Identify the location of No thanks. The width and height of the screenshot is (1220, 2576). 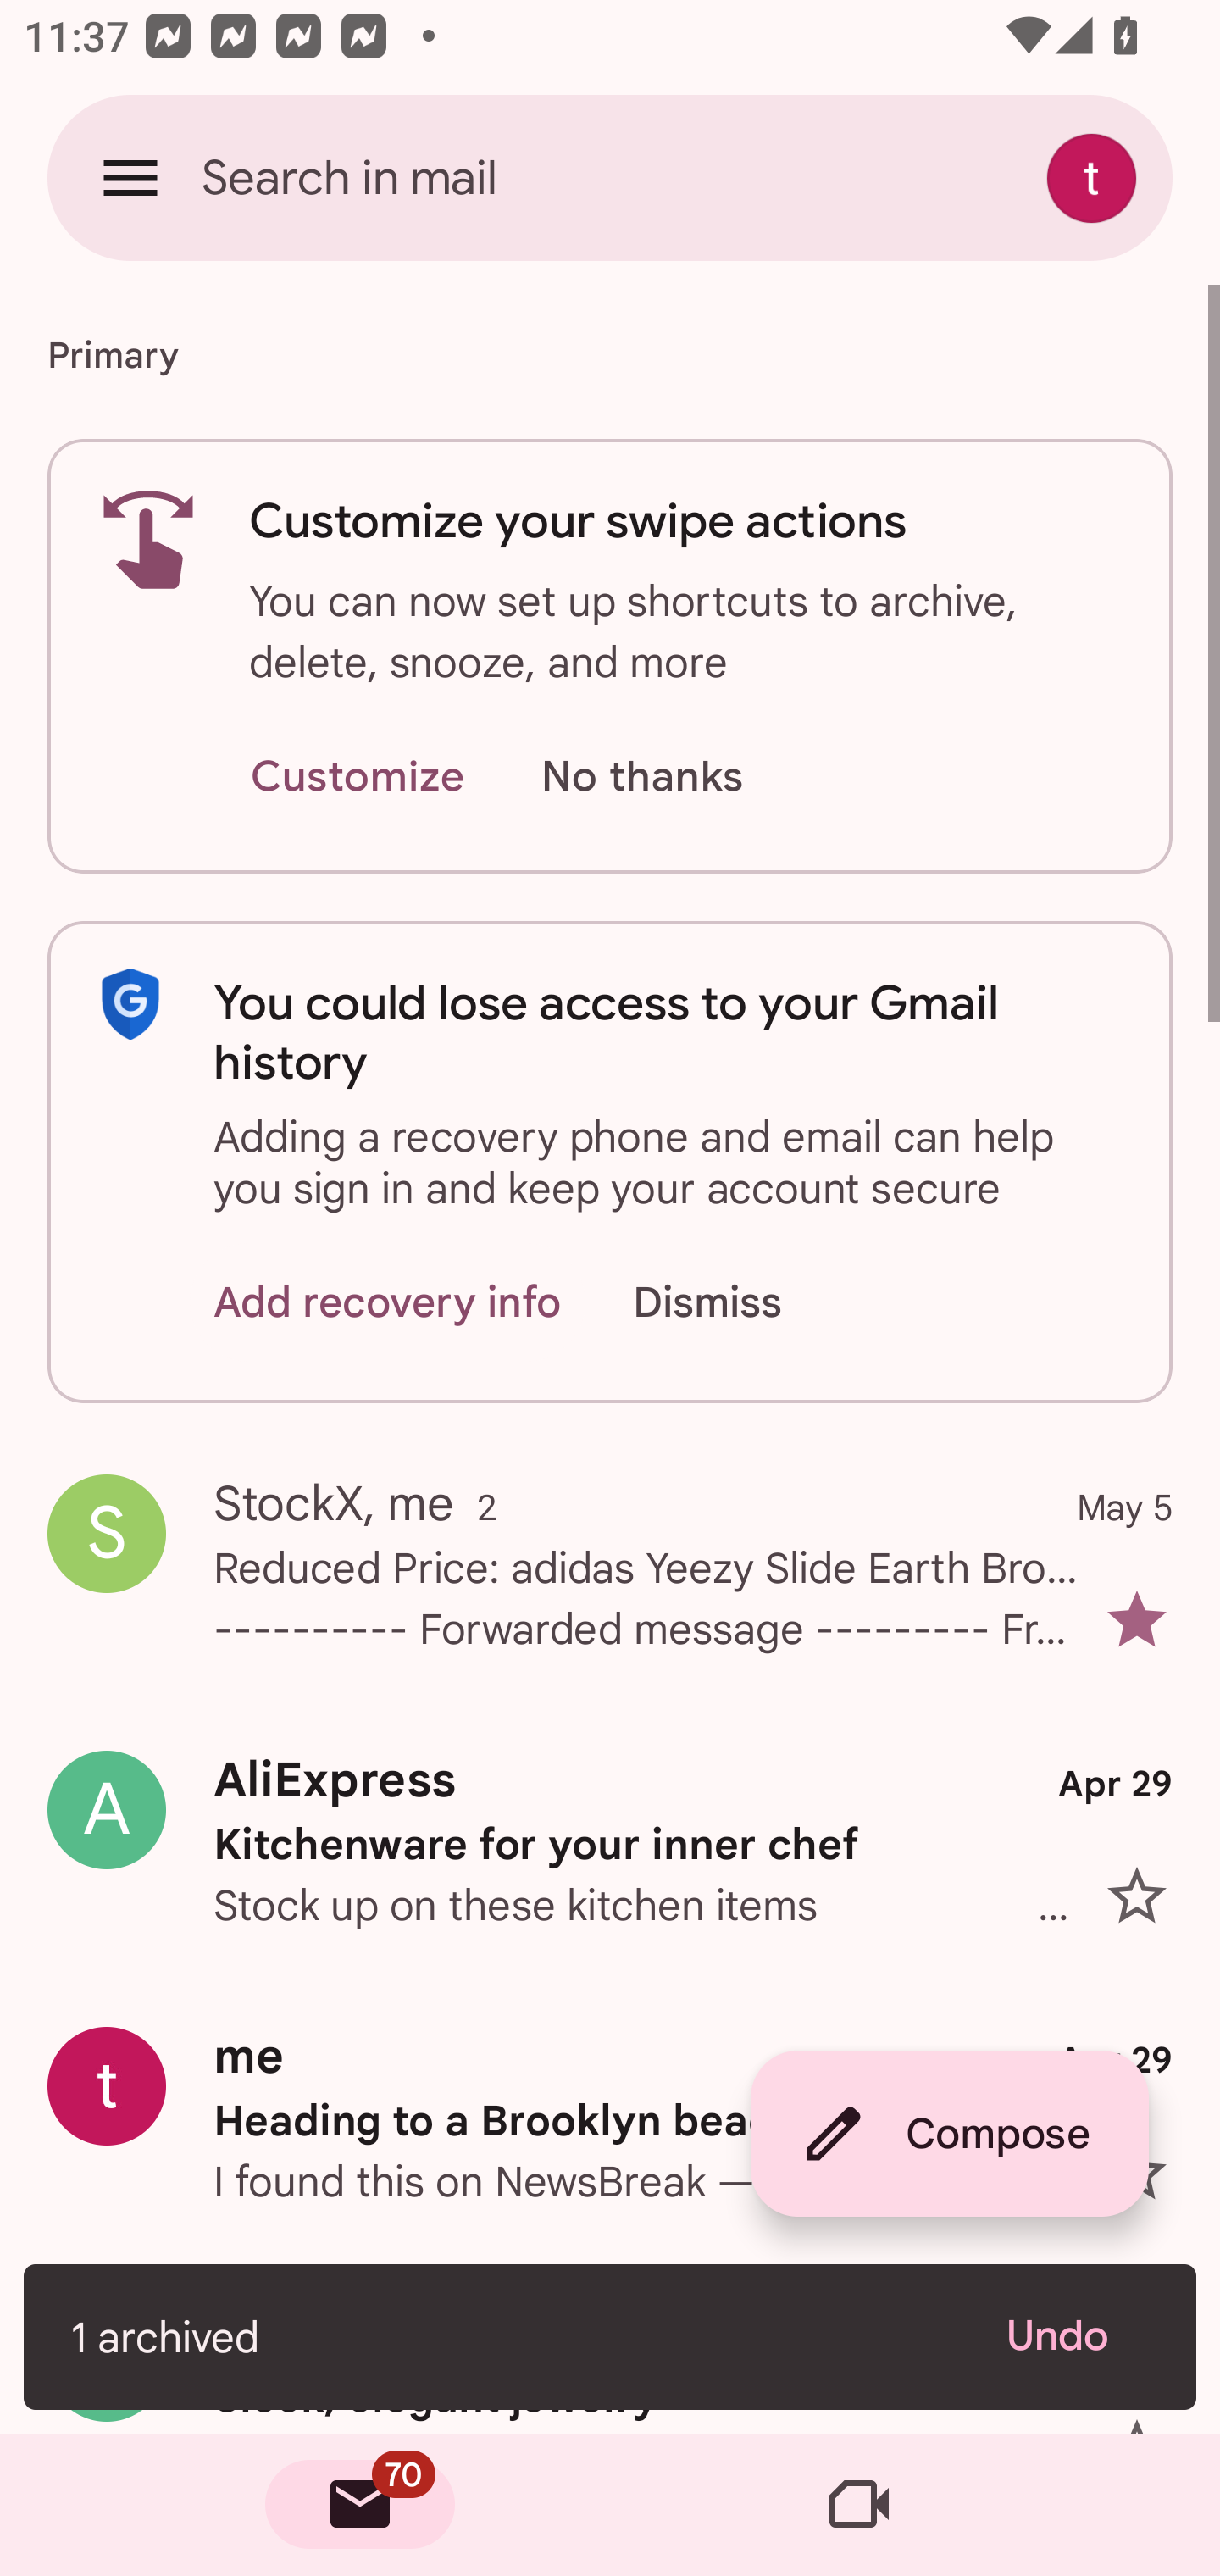
(641, 778).